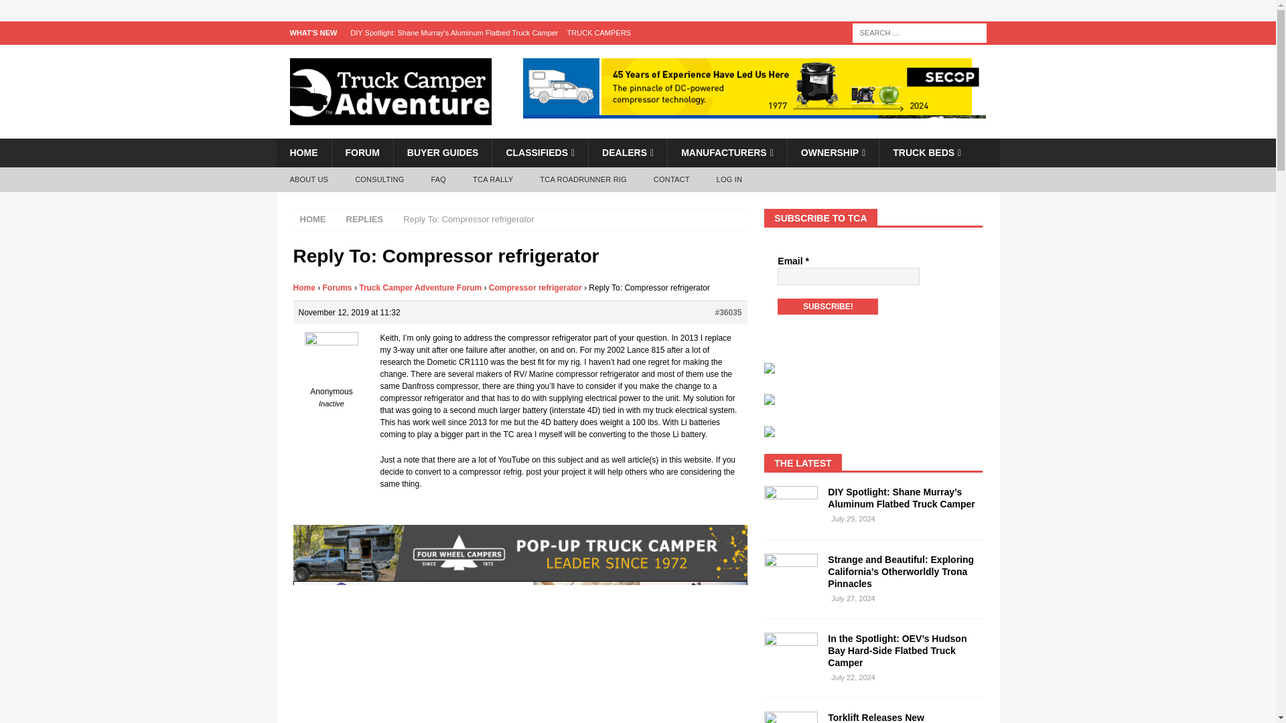 The width and height of the screenshot is (1286, 723). What do you see at coordinates (50, 11) in the screenshot?
I see `Search` at bounding box center [50, 11].